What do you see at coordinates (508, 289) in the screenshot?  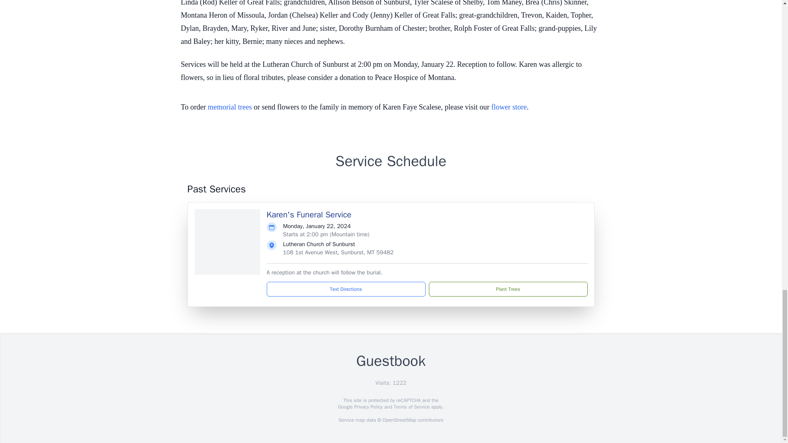 I see `Plant Trees` at bounding box center [508, 289].